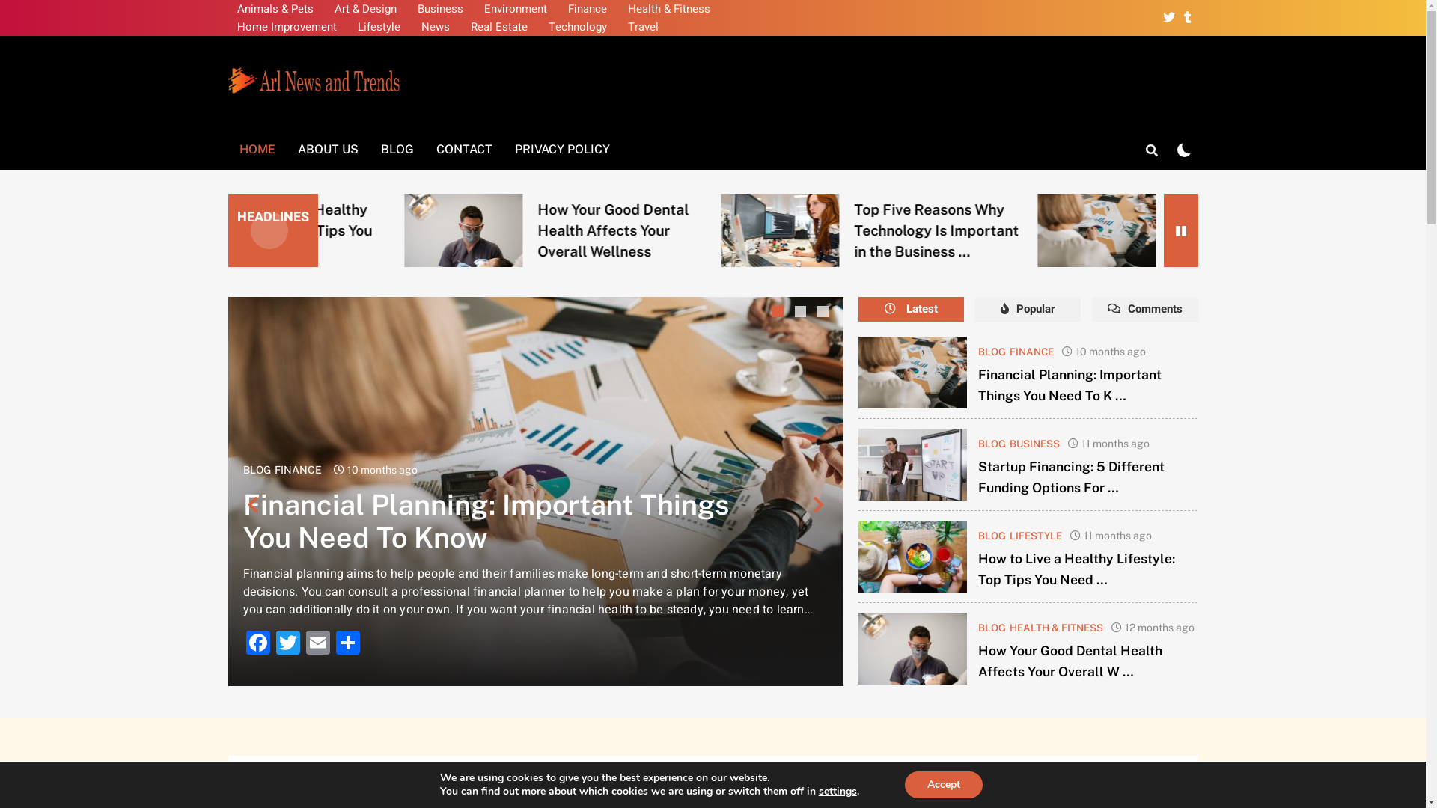 Image resolution: width=1437 pixels, height=808 pixels. Describe the element at coordinates (1036, 536) in the screenshot. I see `LIFESTYLE` at that location.